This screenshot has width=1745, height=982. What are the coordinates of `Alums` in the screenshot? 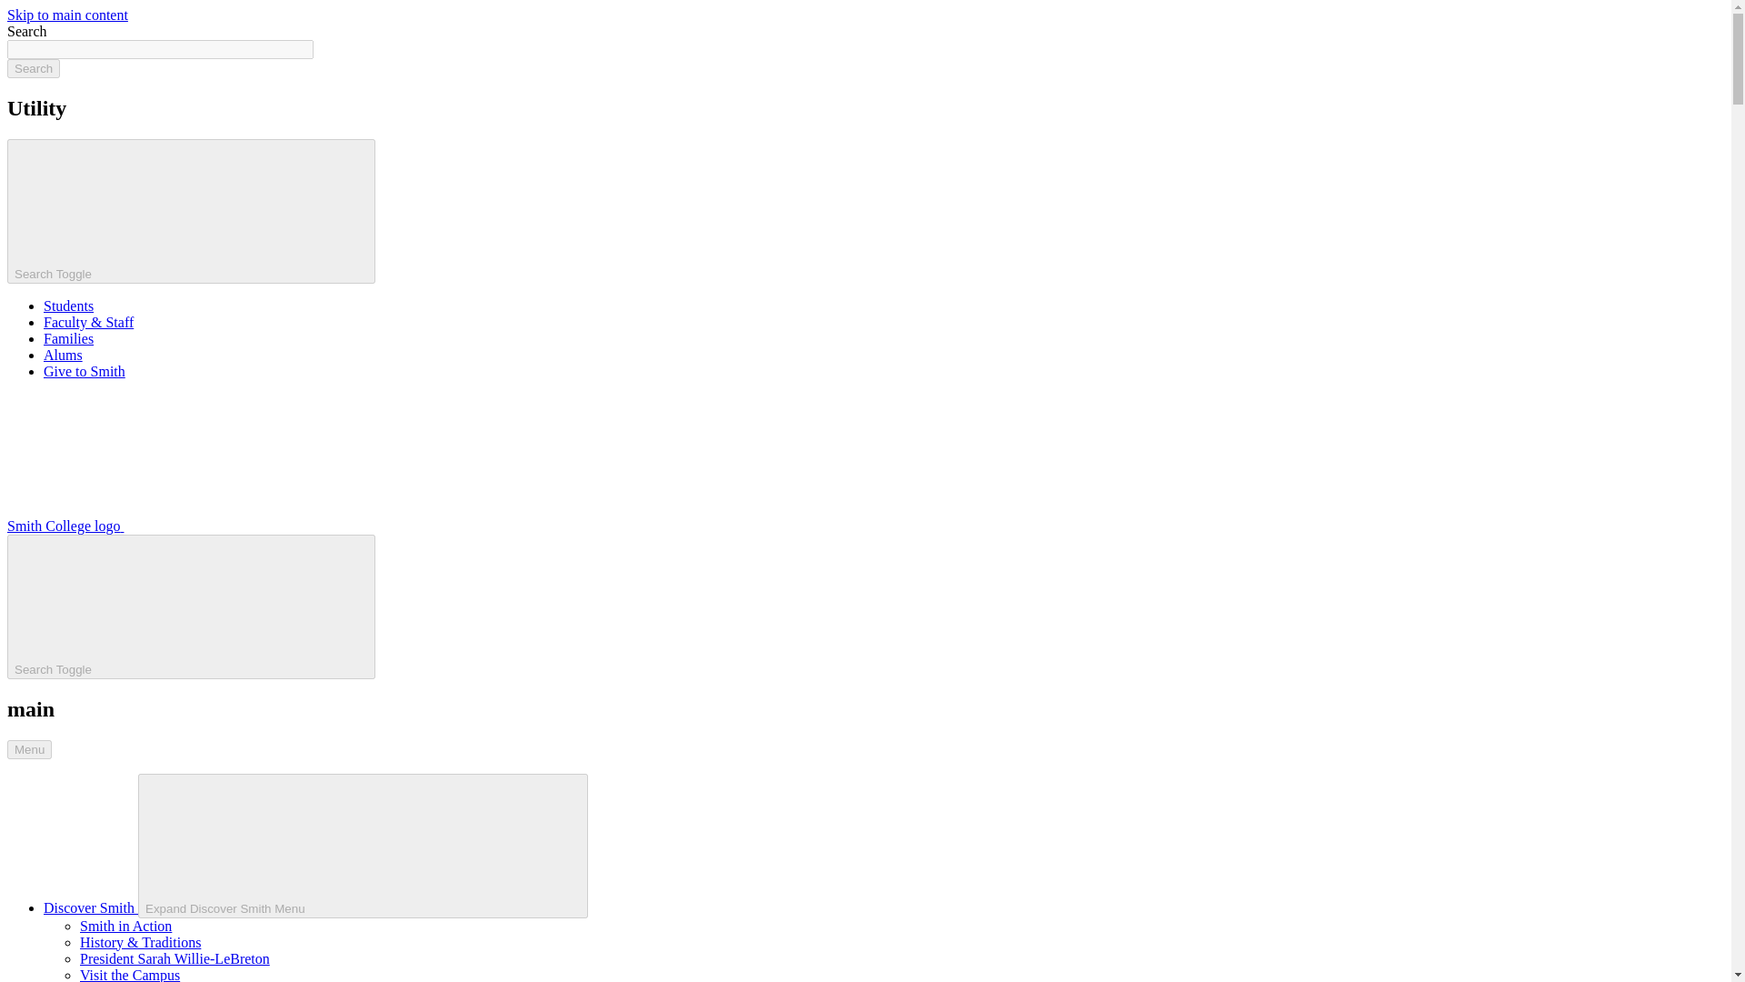 It's located at (63, 355).